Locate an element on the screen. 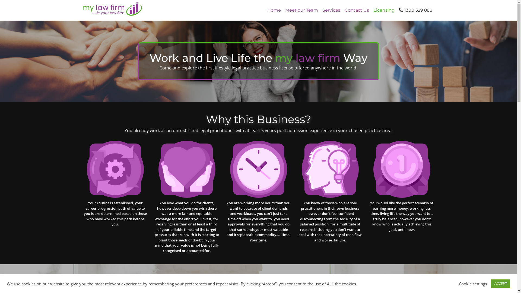  1300 529 888 is located at coordinates (416, 10).